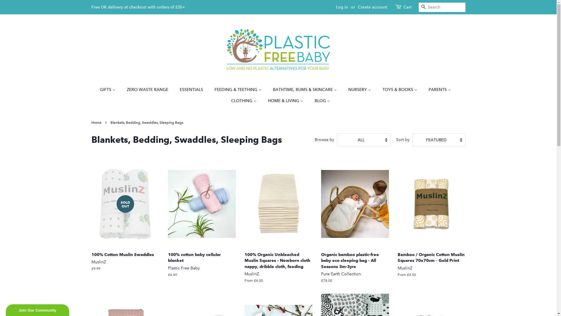 The image size is (561, 316). What do you see at coordinates (245, 101) in the screenshot?
I see `CLOTHING` at bounding box center [245, 101].